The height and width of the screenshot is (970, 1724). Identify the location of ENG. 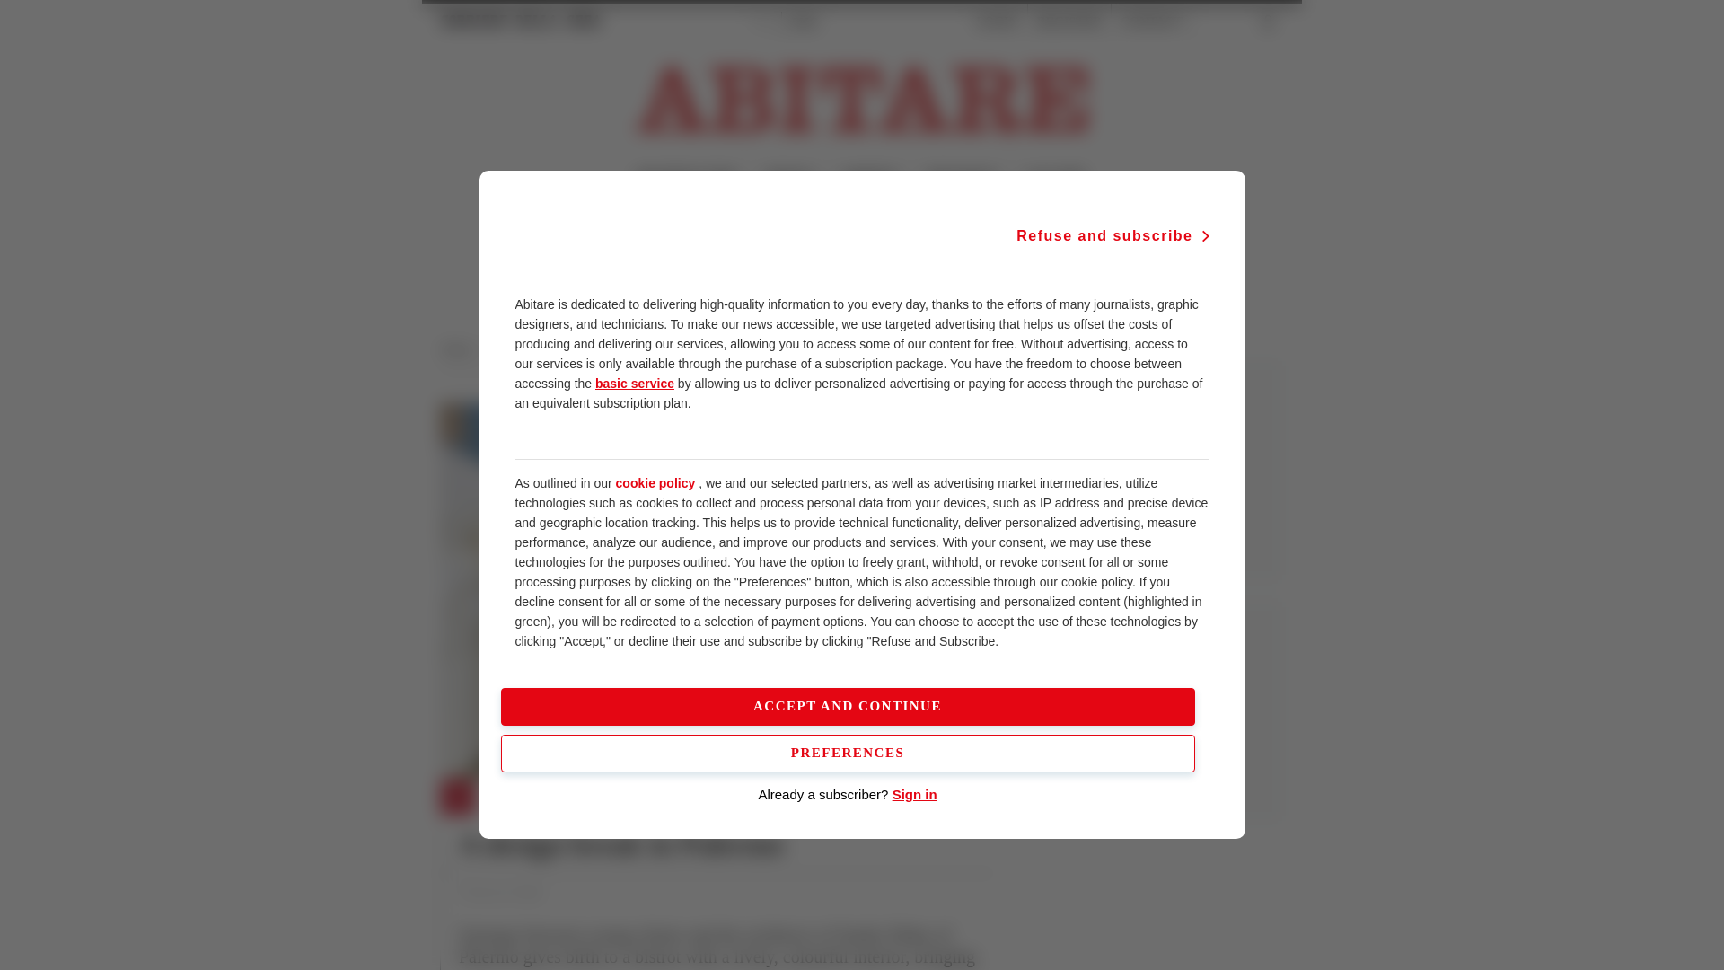
(805, 22).